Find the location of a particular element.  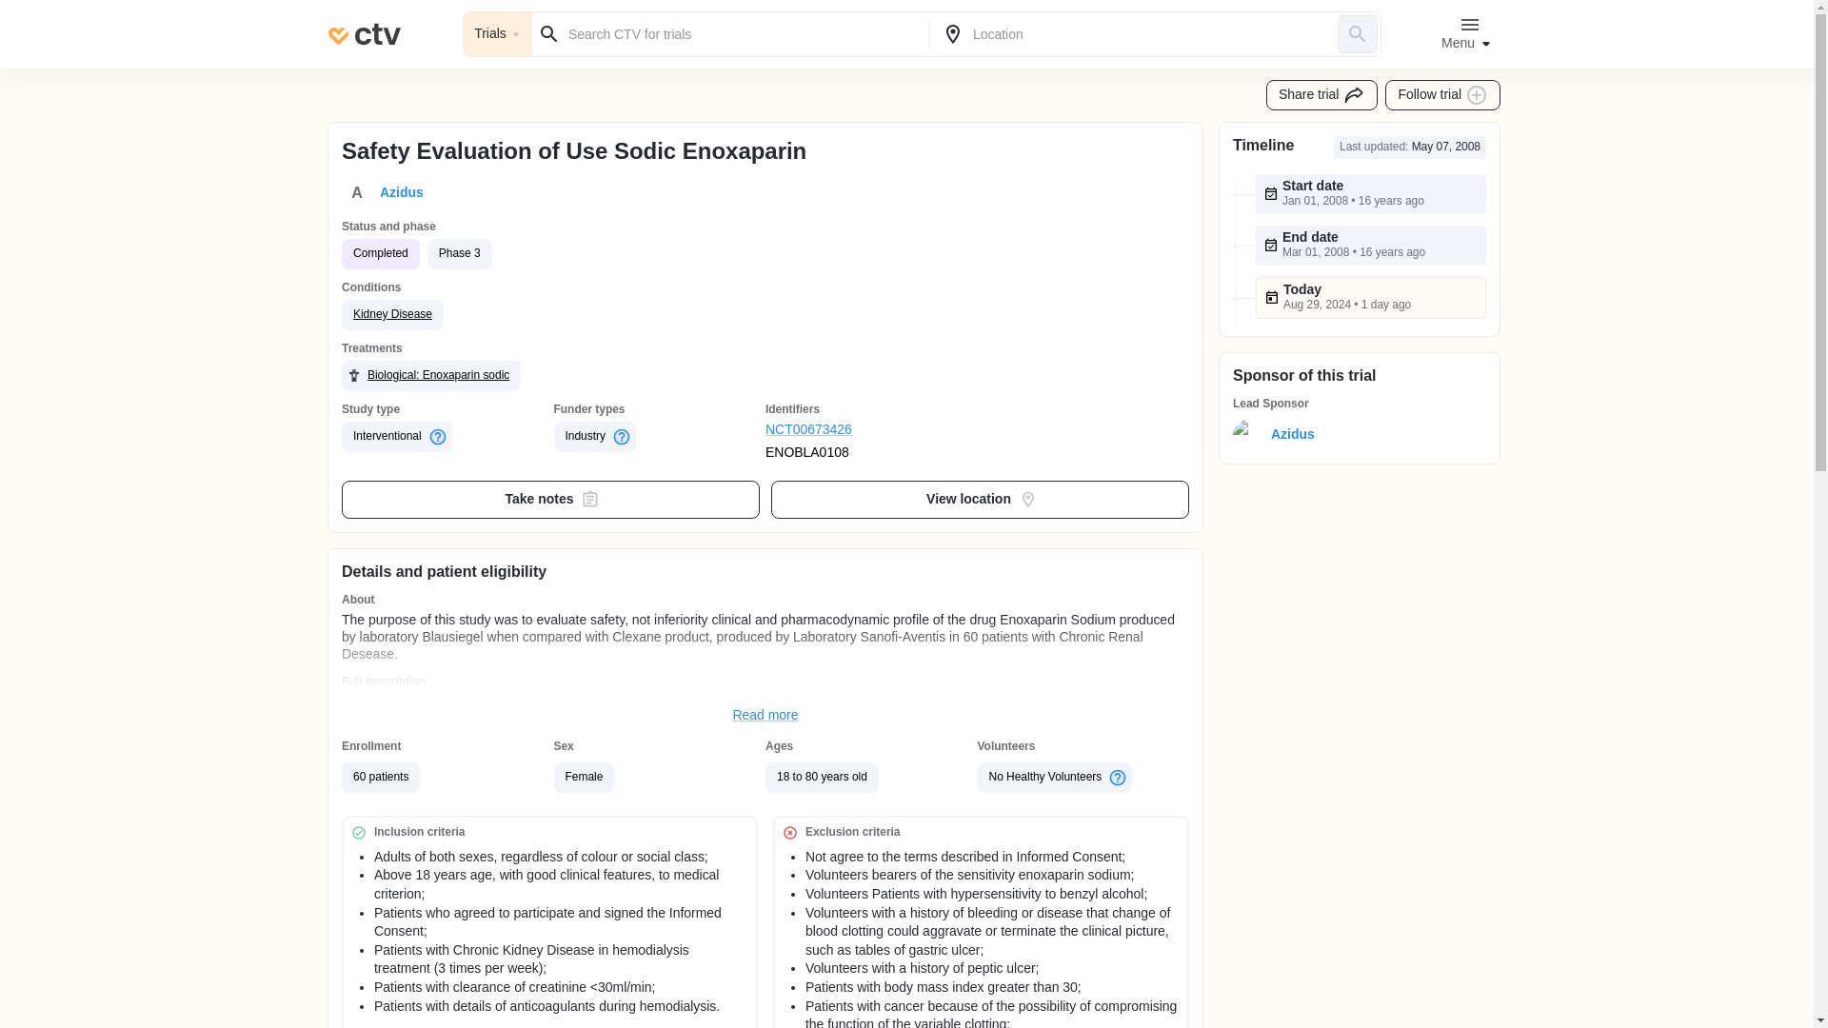

Follow trial is located at coordinates (1443, 95).